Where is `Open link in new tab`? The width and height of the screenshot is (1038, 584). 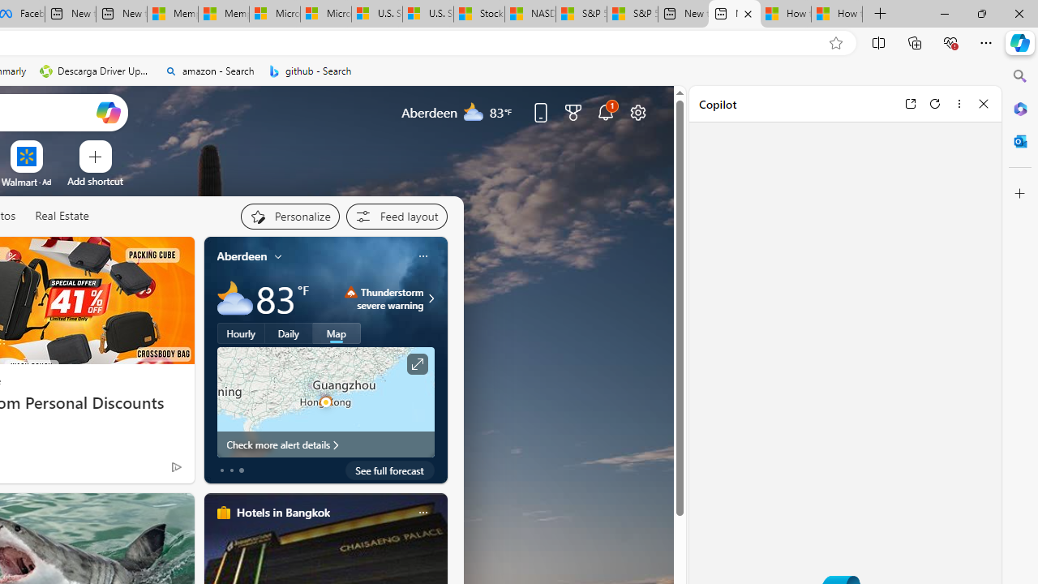 Open link in new tab is located at coordinates (910, 103).